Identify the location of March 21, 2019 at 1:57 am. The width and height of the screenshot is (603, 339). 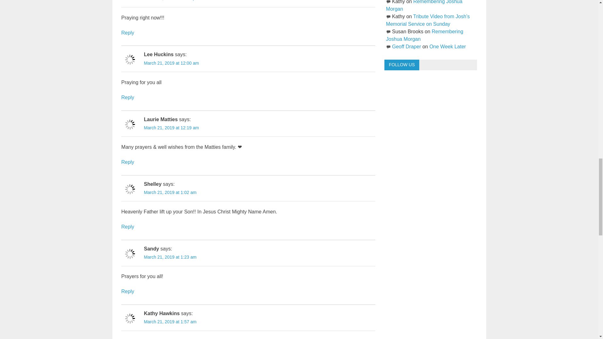
(170, 321).